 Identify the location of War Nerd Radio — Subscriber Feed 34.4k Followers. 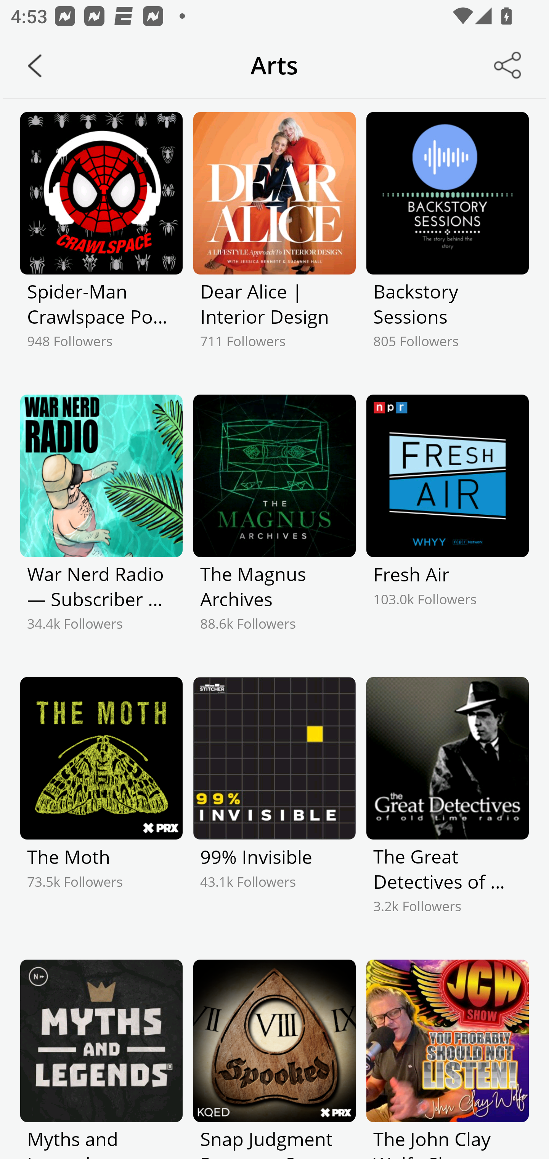
(101, 525).